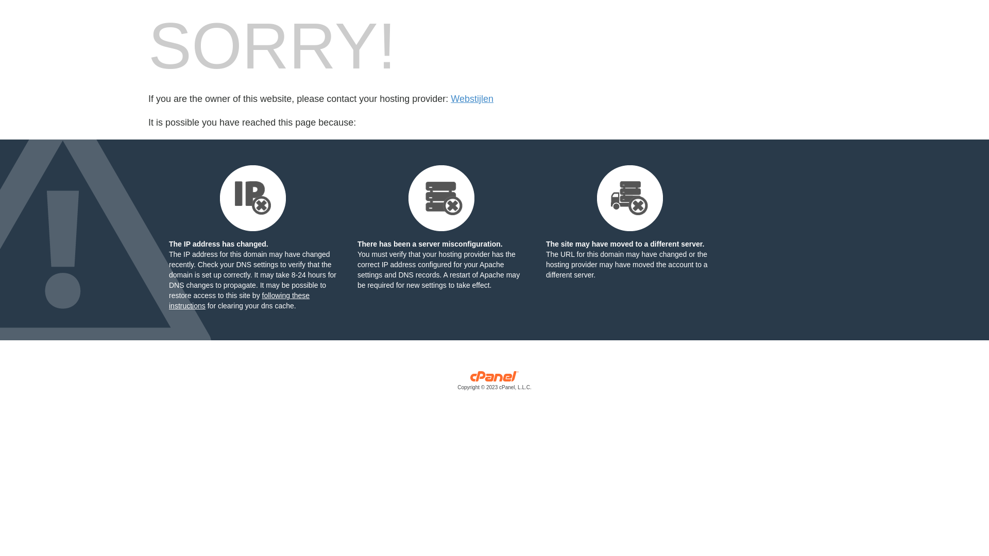 Image resolution: width=989 pixels, height=556 pixels. What do you see at coordinates (472, 99) in the screenshot?
I see `Webstijlen` at bounding box center [472, 99].